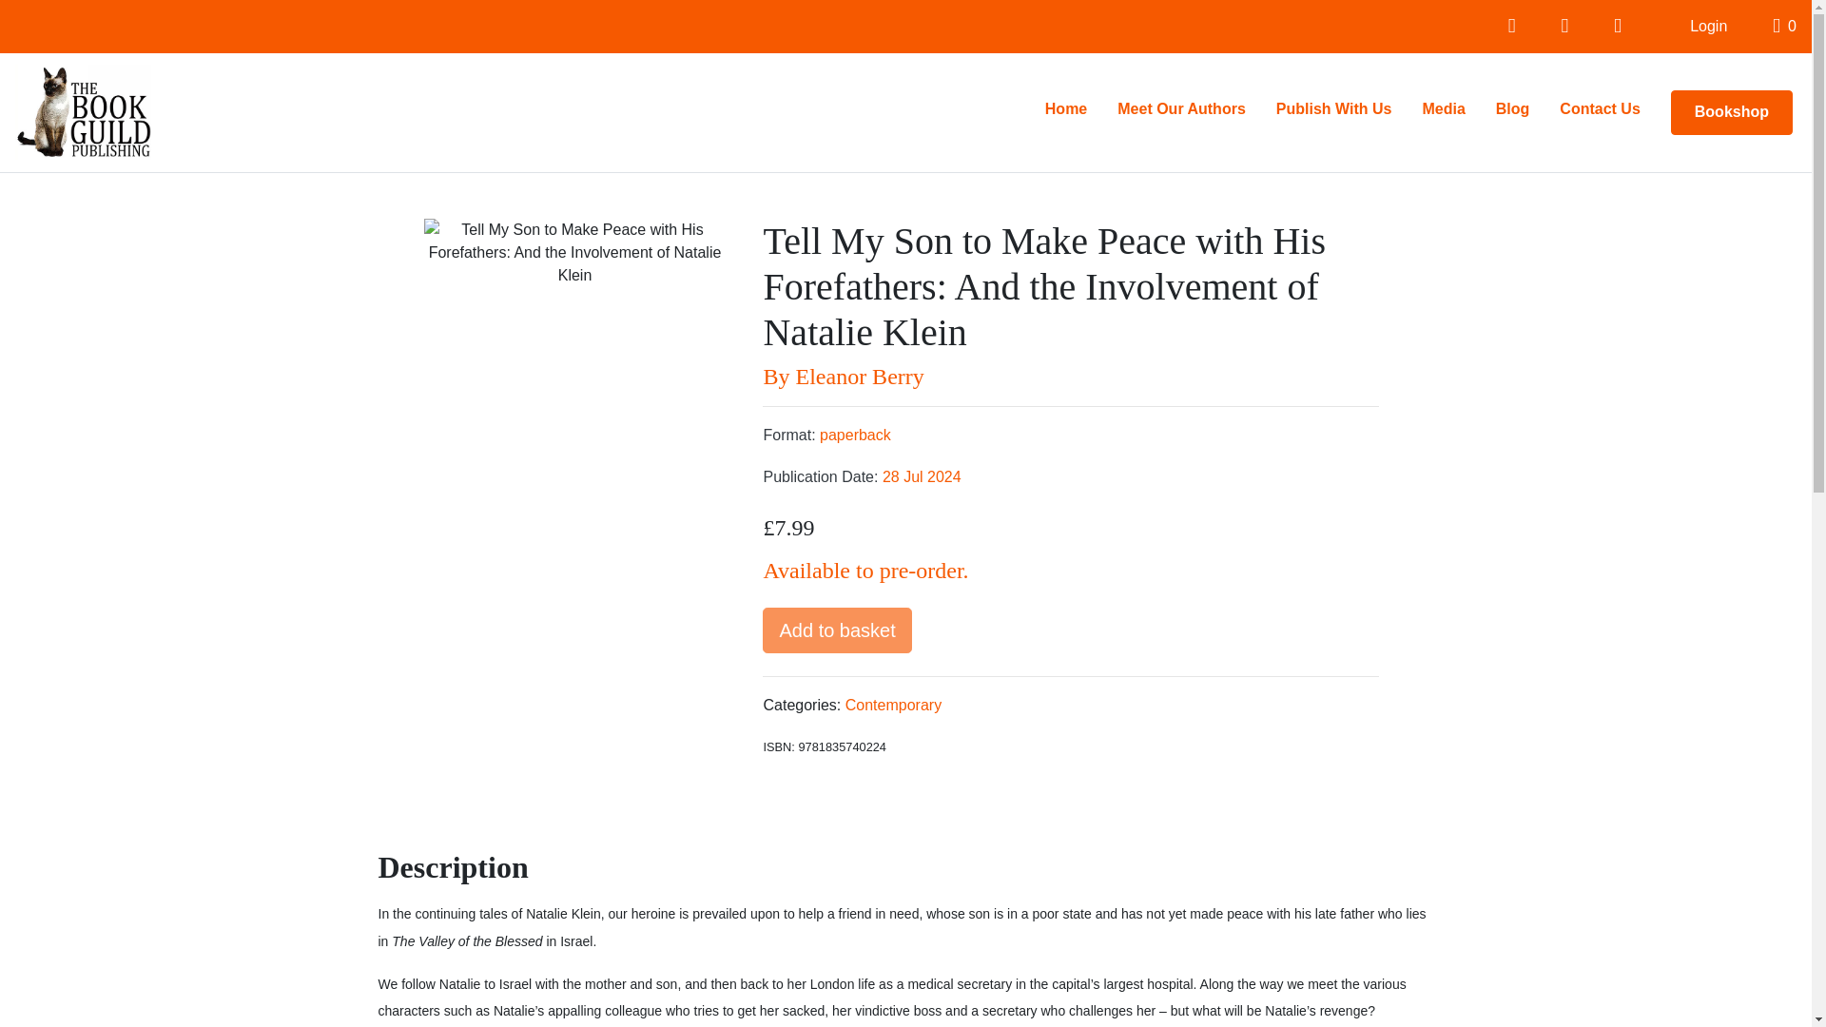 This screenshot has width=1826, height=1027. Describe the element at coordinates (1442, 109) in the screenshot. I see `Media` at that location.